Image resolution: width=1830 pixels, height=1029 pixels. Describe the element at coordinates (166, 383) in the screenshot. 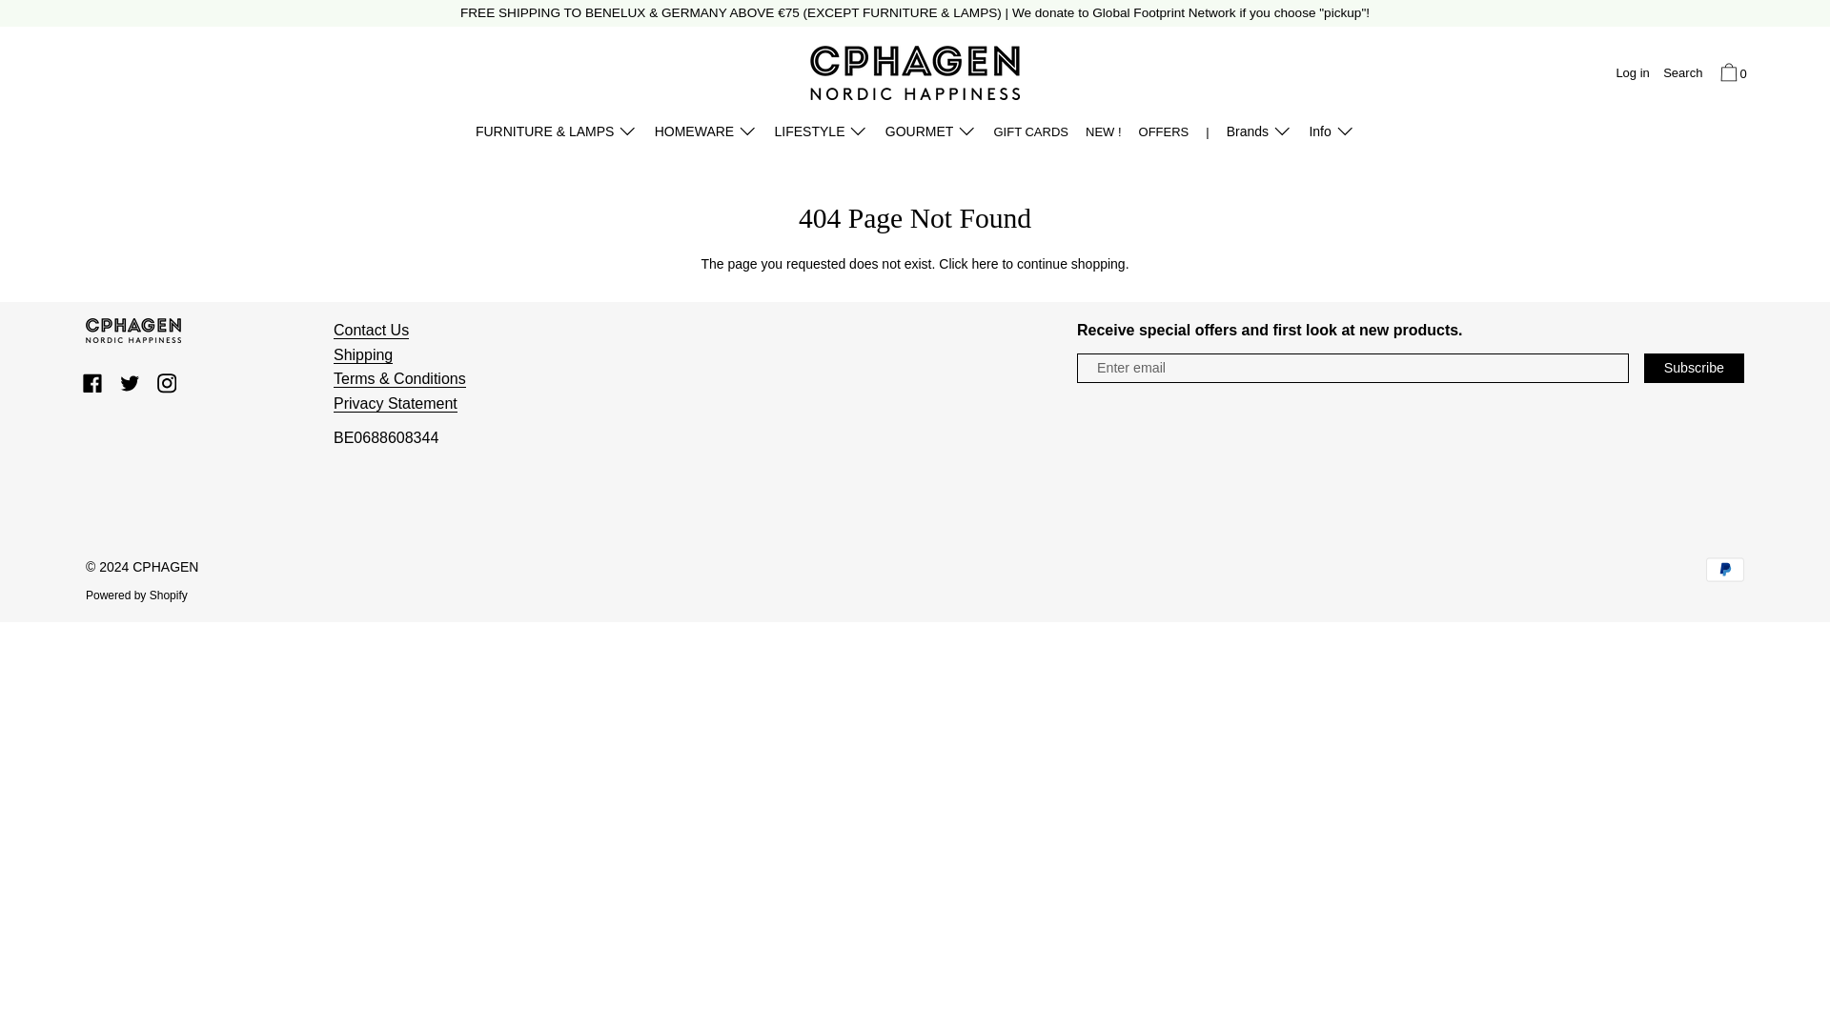

I see `CPHAGEN on Instagram` at that location.